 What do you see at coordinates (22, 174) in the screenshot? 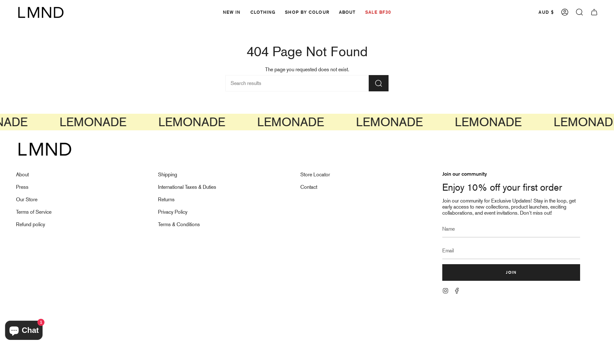
I see `About` at bounding box center [22, 174].